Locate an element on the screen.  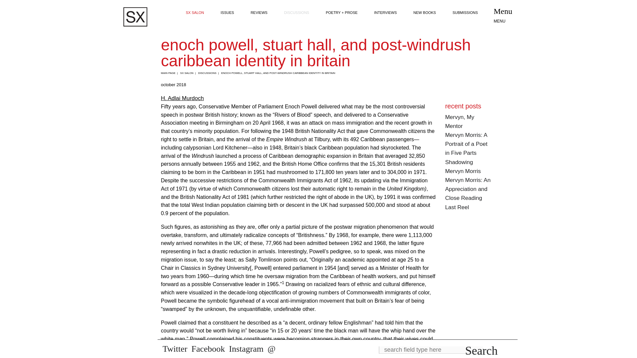
Menu is located at coordinates (506, 16).